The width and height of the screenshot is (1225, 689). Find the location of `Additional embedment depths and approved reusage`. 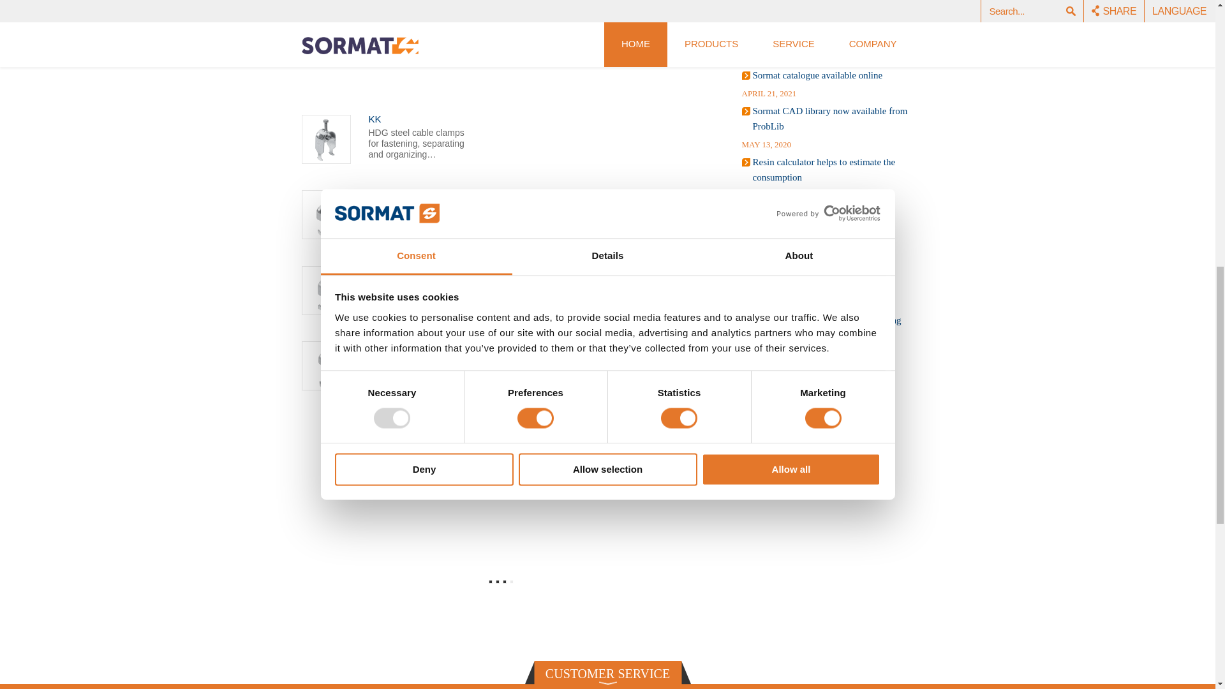

Additional embedment depths and approved reusage is located at coordinates (819, 32).